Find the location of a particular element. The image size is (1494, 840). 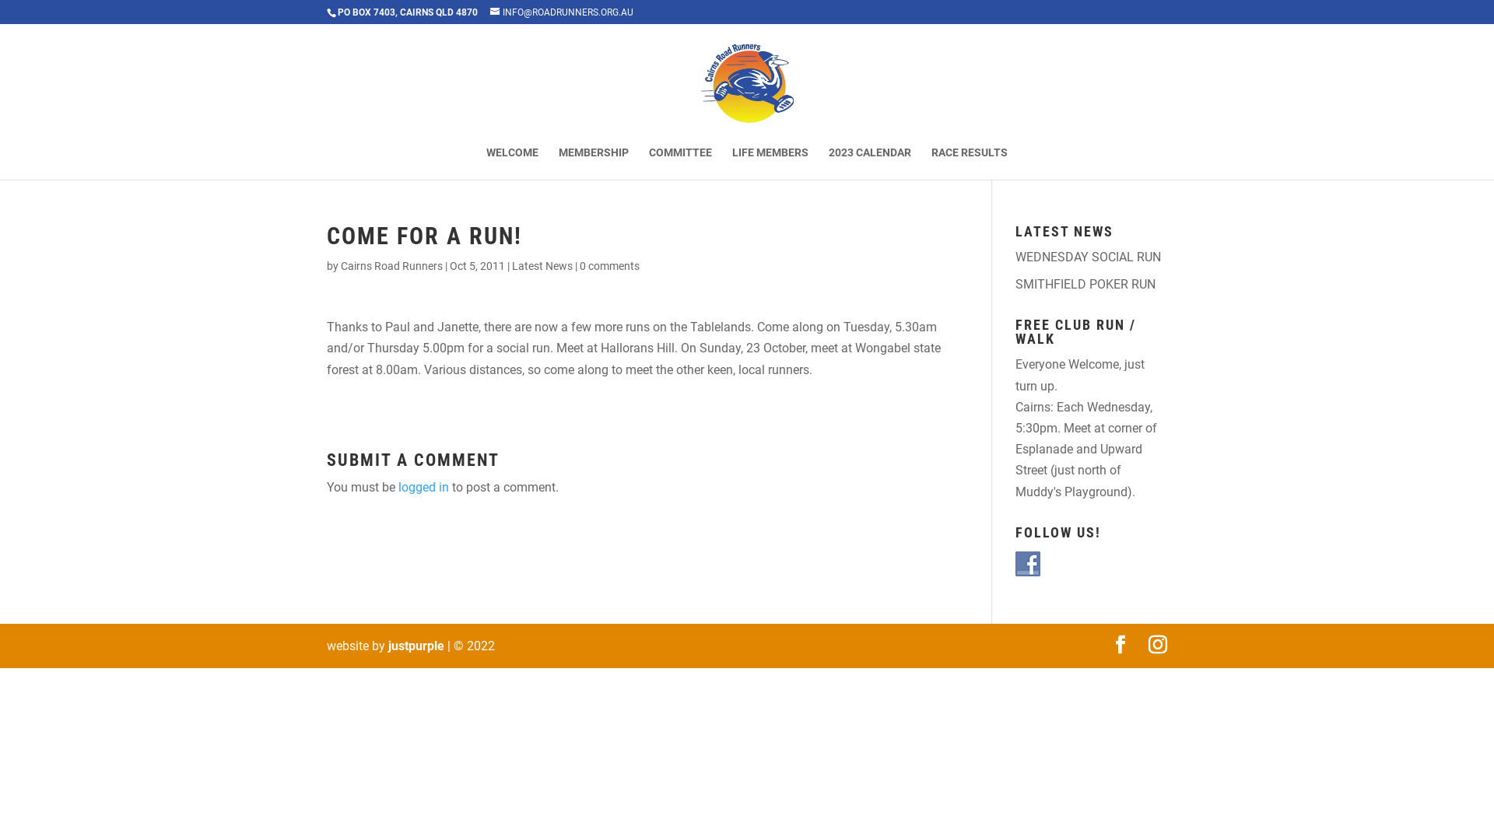

INFO@ROADRUNNERS.ORG.AU is located at coordinates (562, 12).